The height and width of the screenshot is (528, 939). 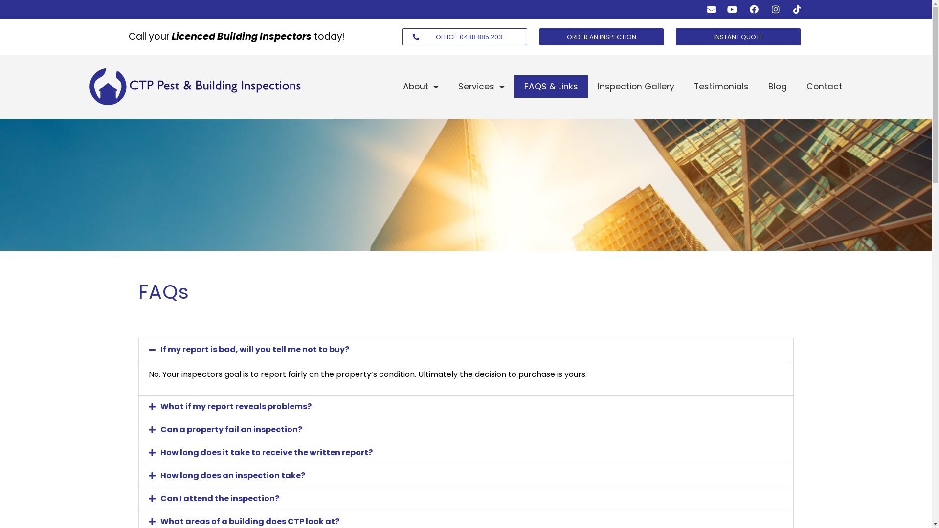 I want to click on How long does it take to receive the written report?, so click(x=267, y=453).